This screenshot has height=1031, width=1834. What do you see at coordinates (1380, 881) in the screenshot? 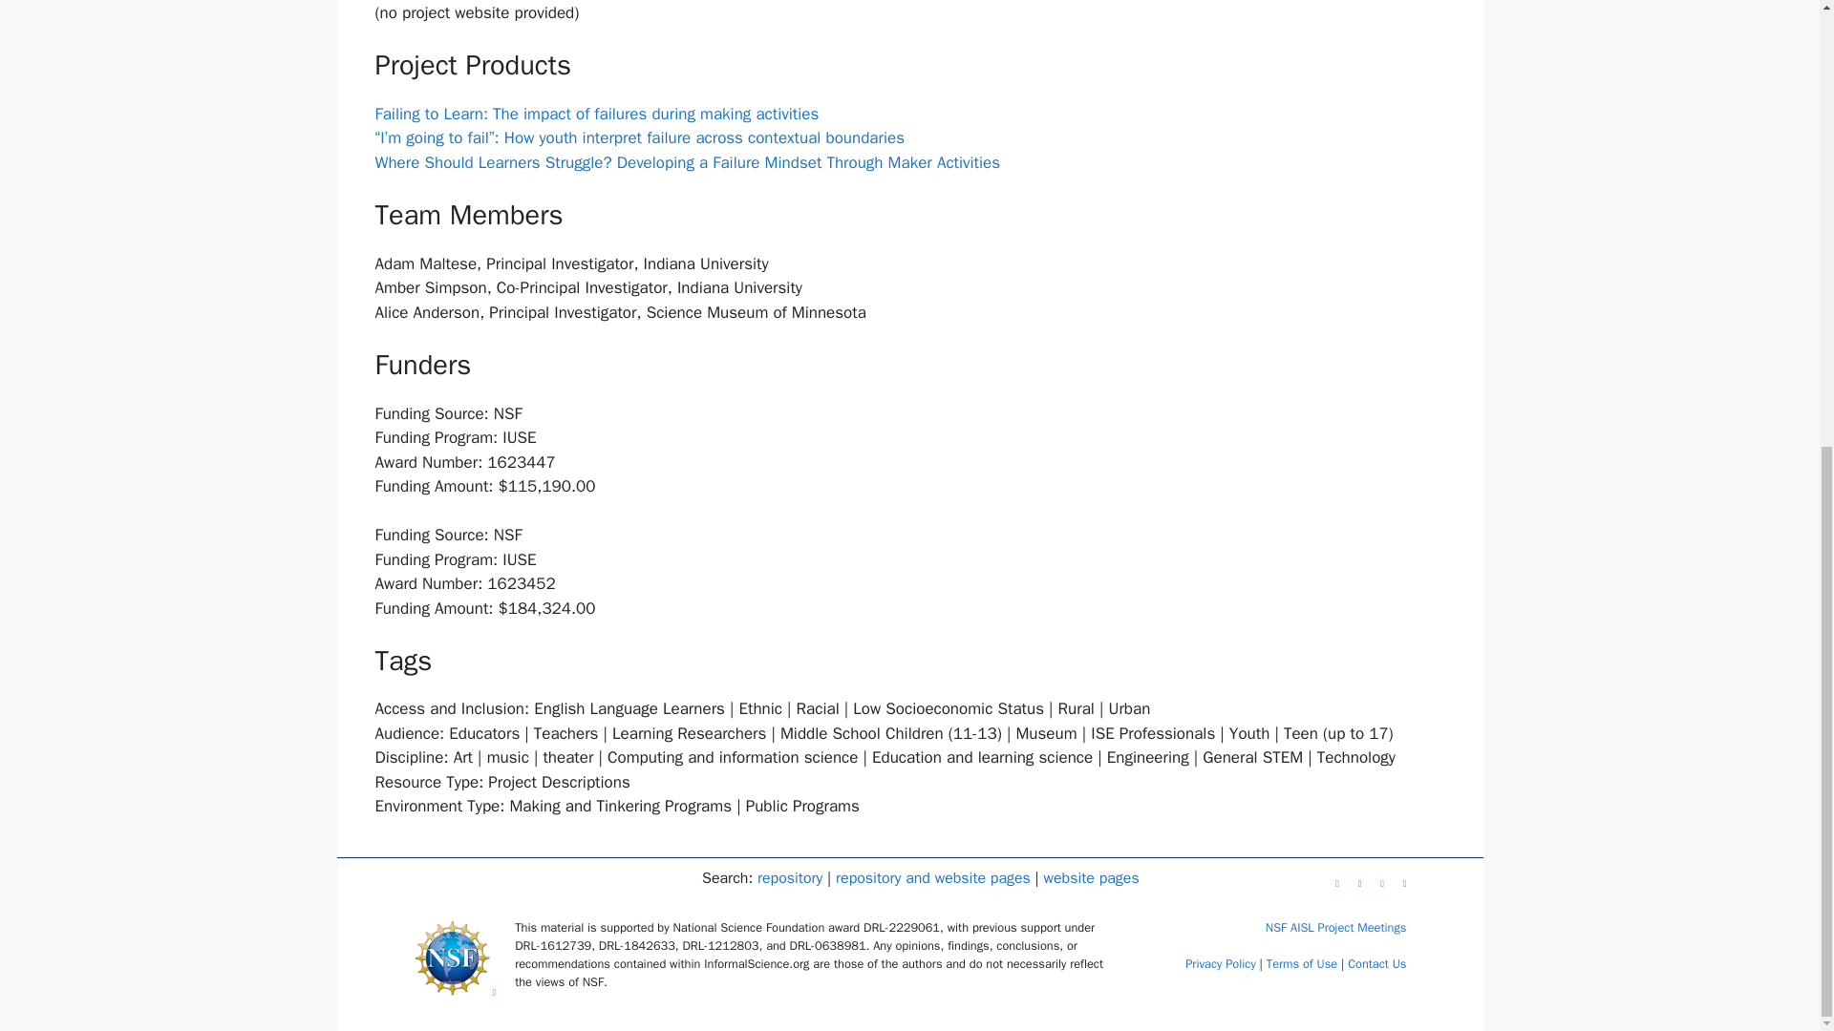
I see `Facebook` at bounding box center [1380, 881].